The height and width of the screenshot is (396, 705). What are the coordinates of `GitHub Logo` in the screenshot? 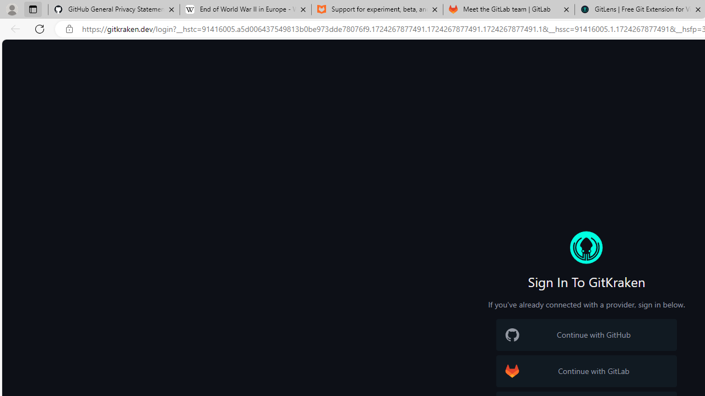 It's located at (512, 335).